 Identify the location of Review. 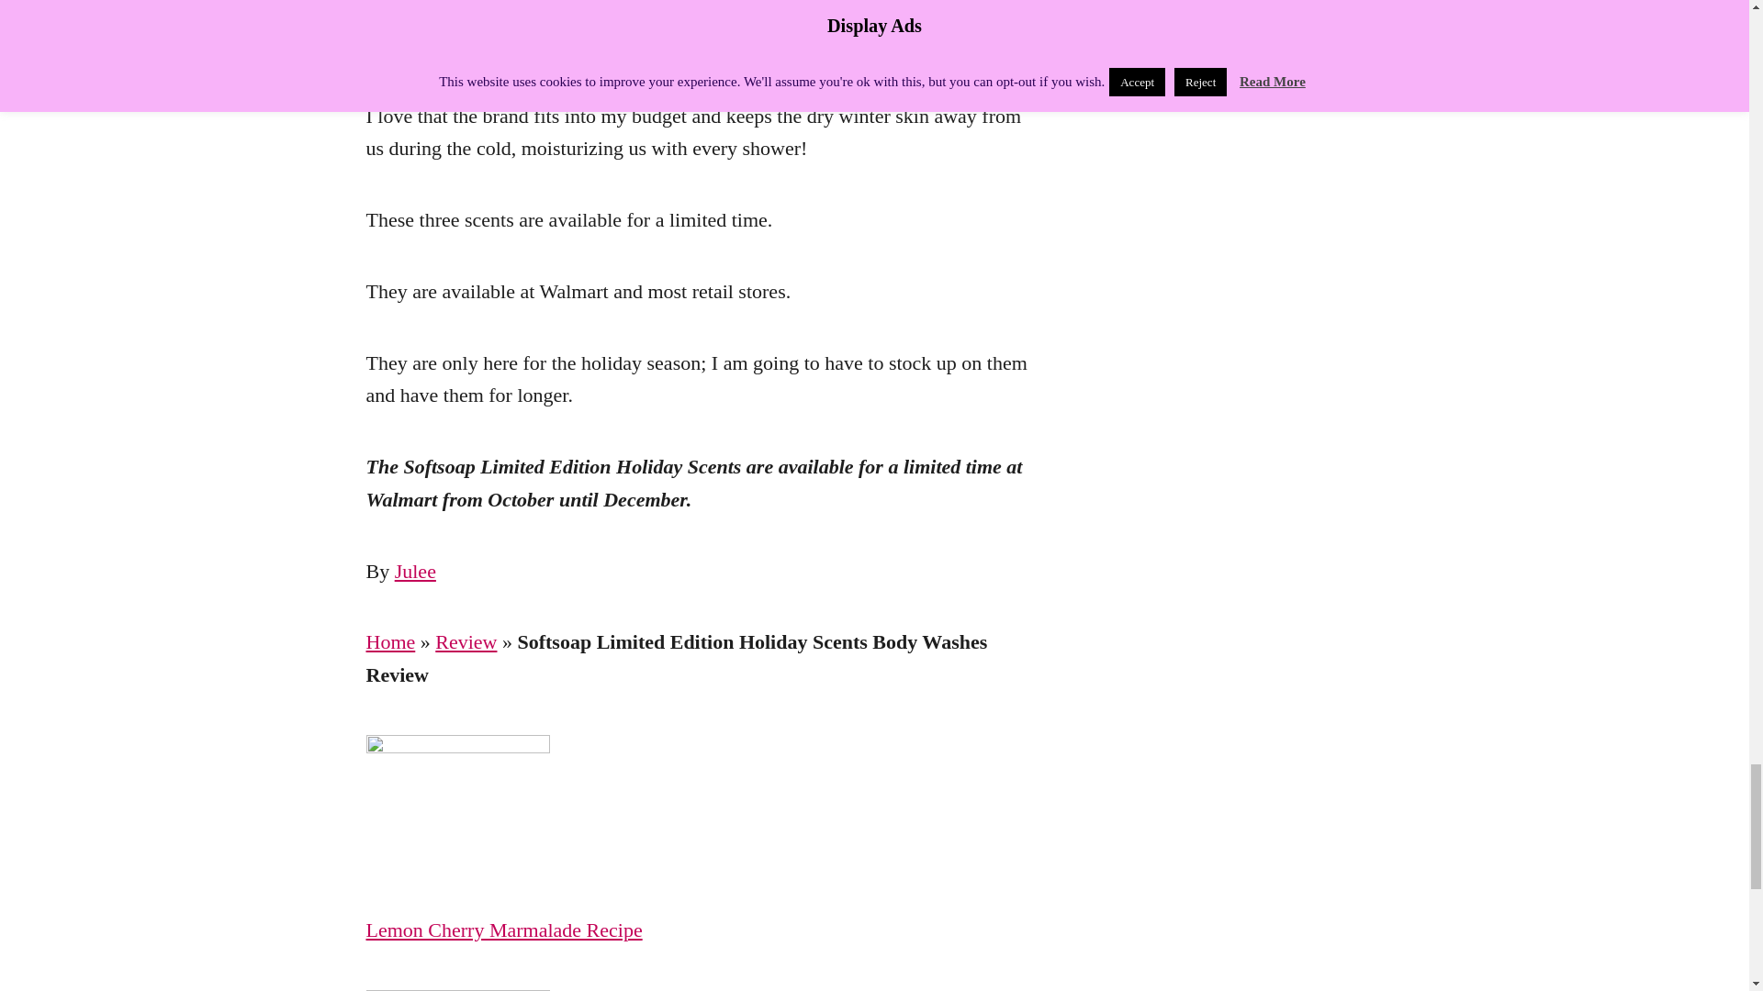
(466, 640).